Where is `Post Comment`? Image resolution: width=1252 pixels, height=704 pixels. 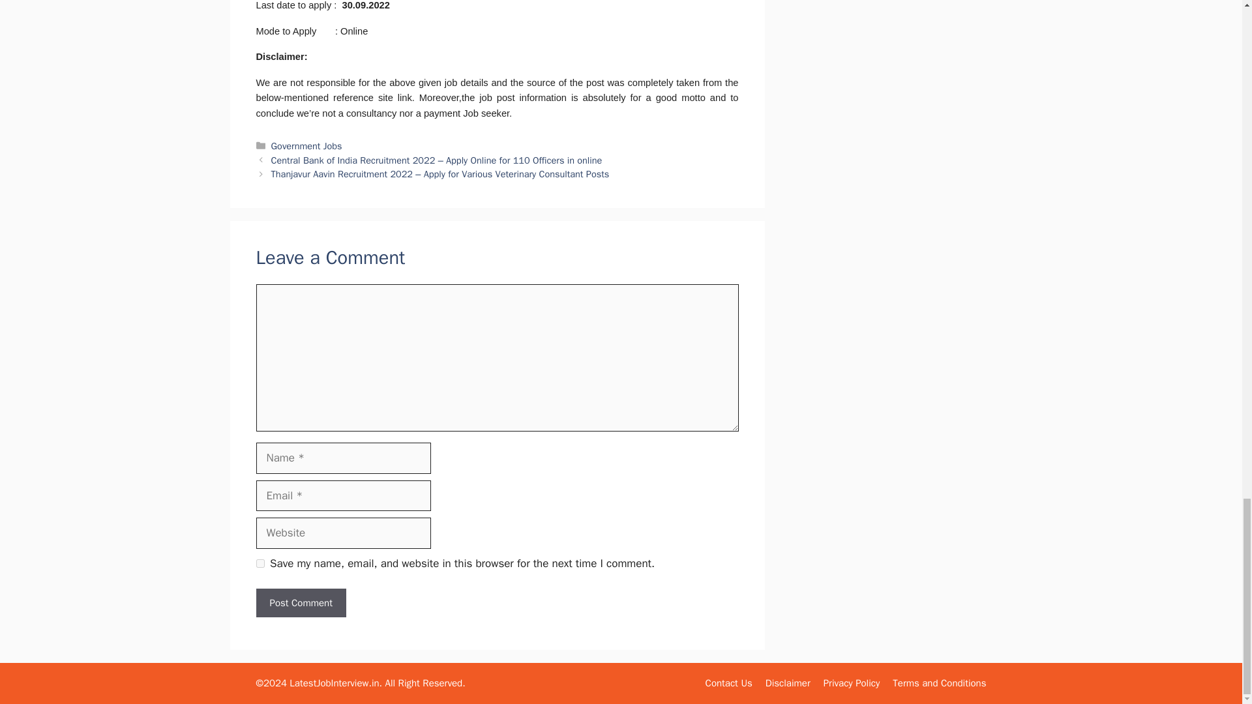
Post Comment is located at coordinates (300, 603).